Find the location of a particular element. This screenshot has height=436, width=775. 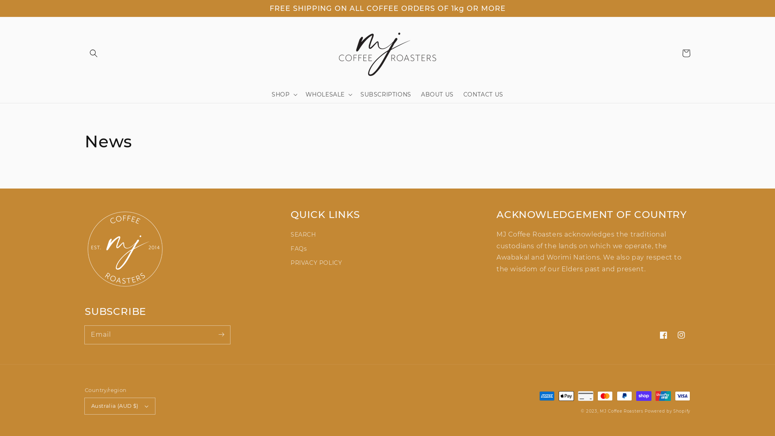

Facebook is located at coordinates (664, 335).